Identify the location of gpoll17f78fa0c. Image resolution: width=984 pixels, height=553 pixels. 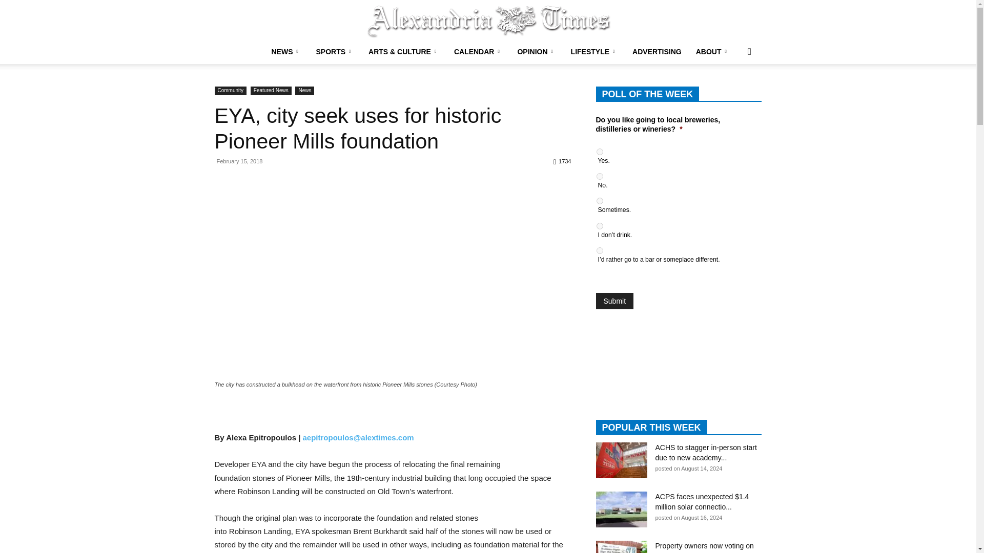
(600, 176).